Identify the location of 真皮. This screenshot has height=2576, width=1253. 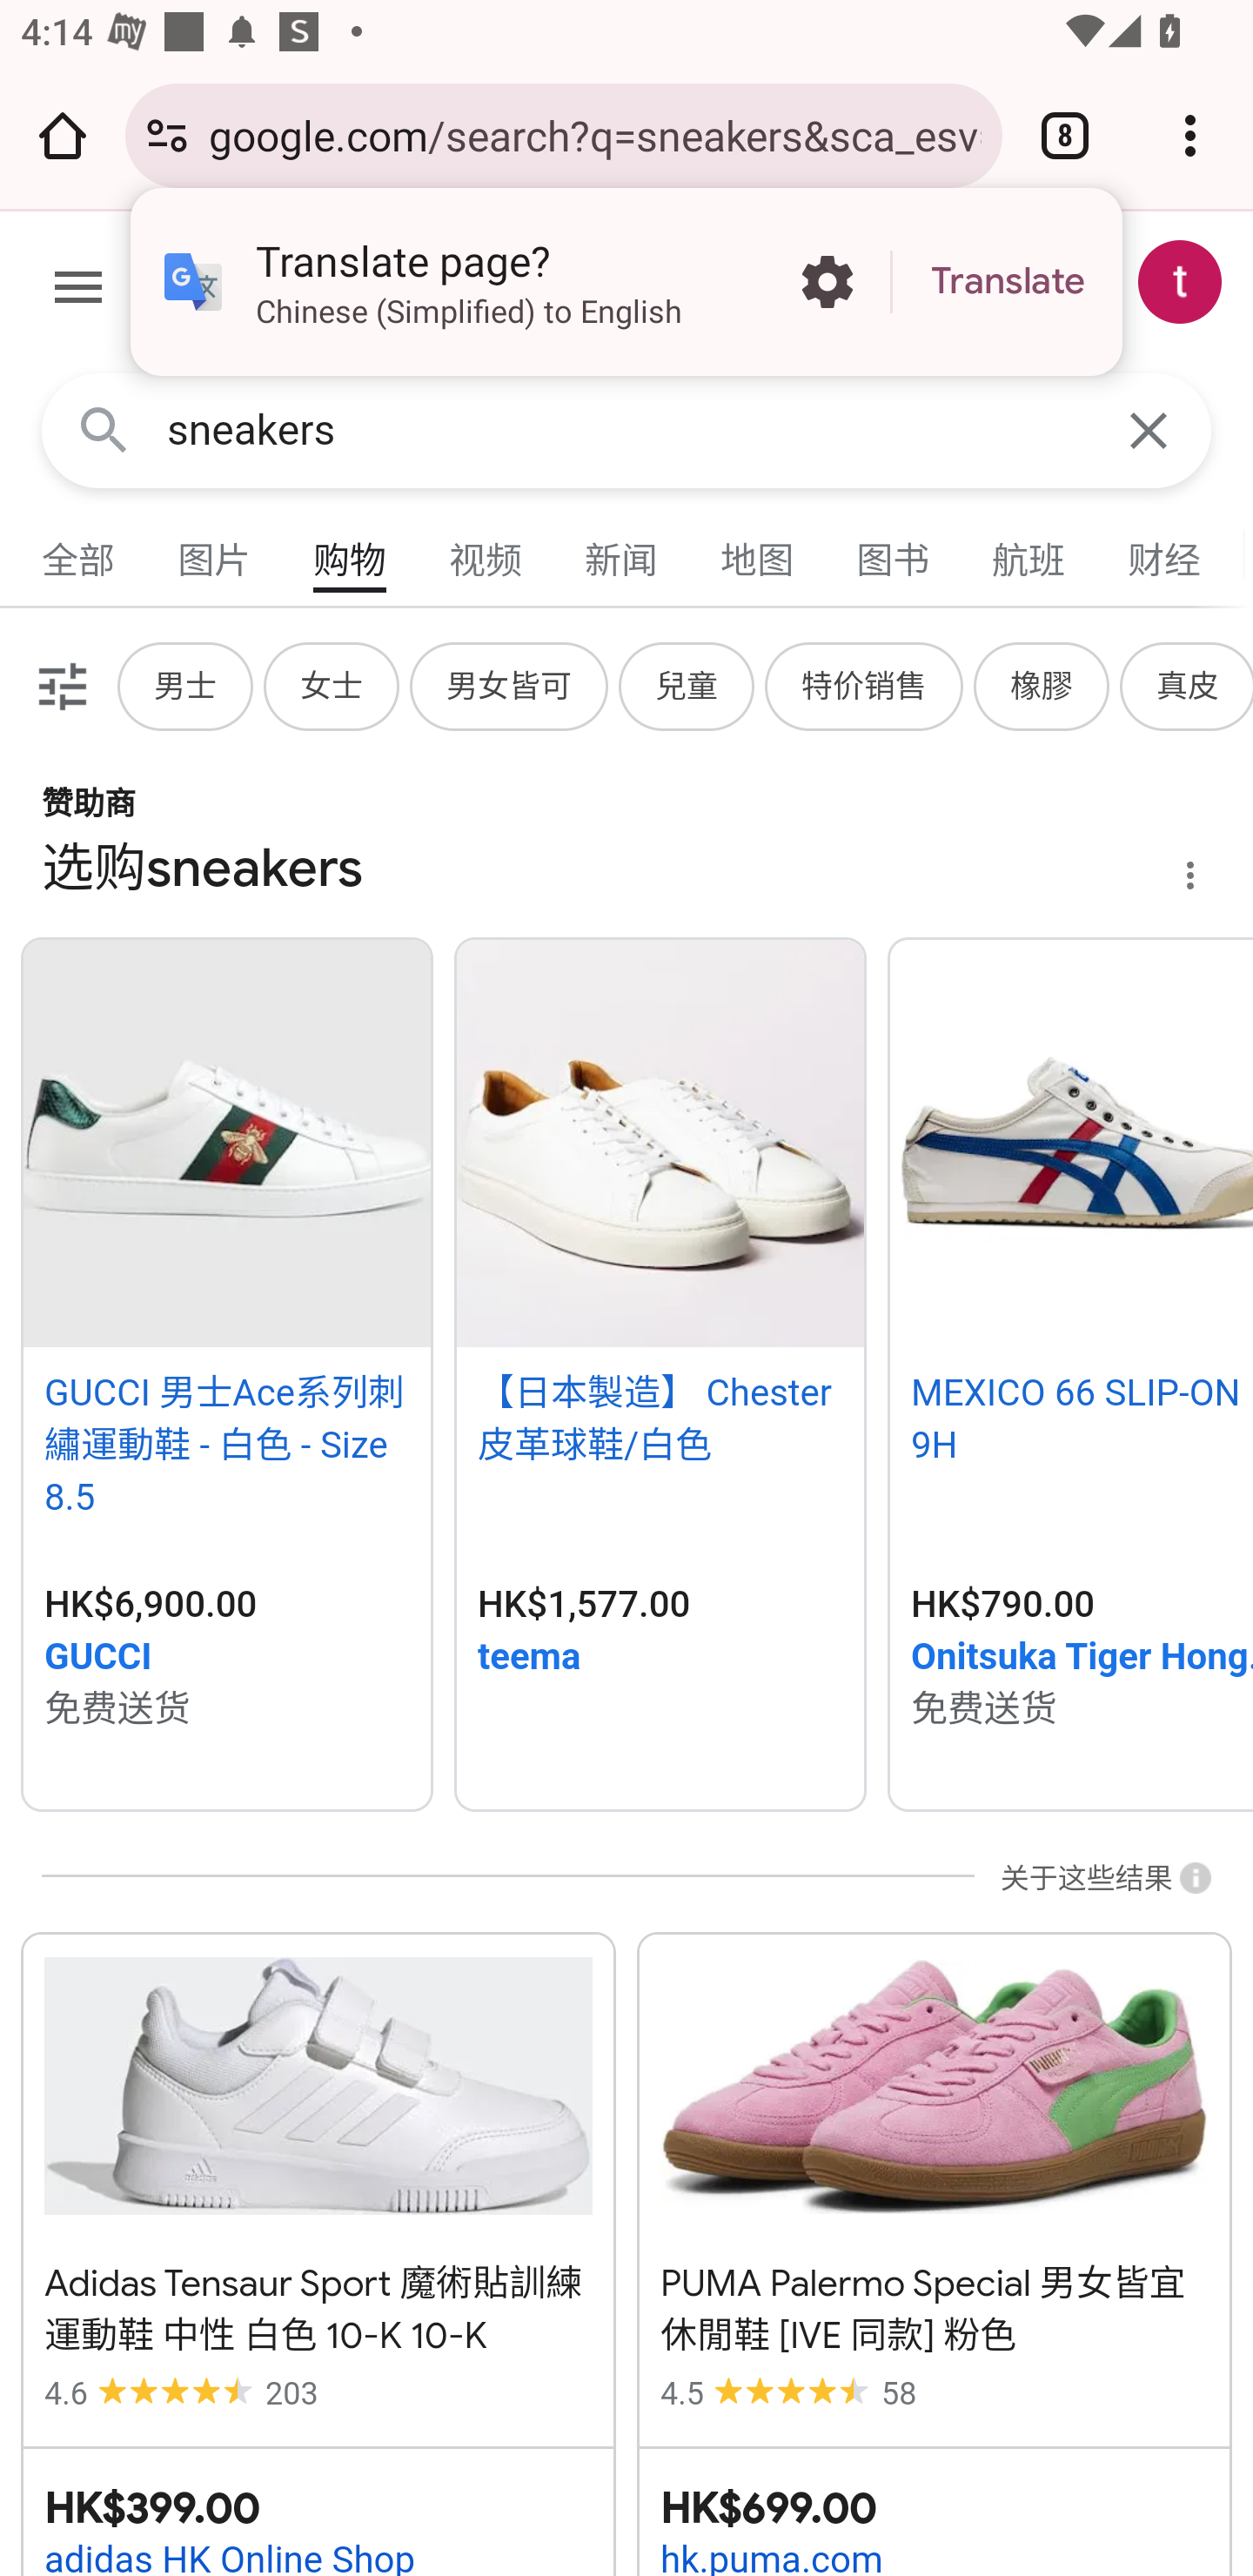
(1189, 686).